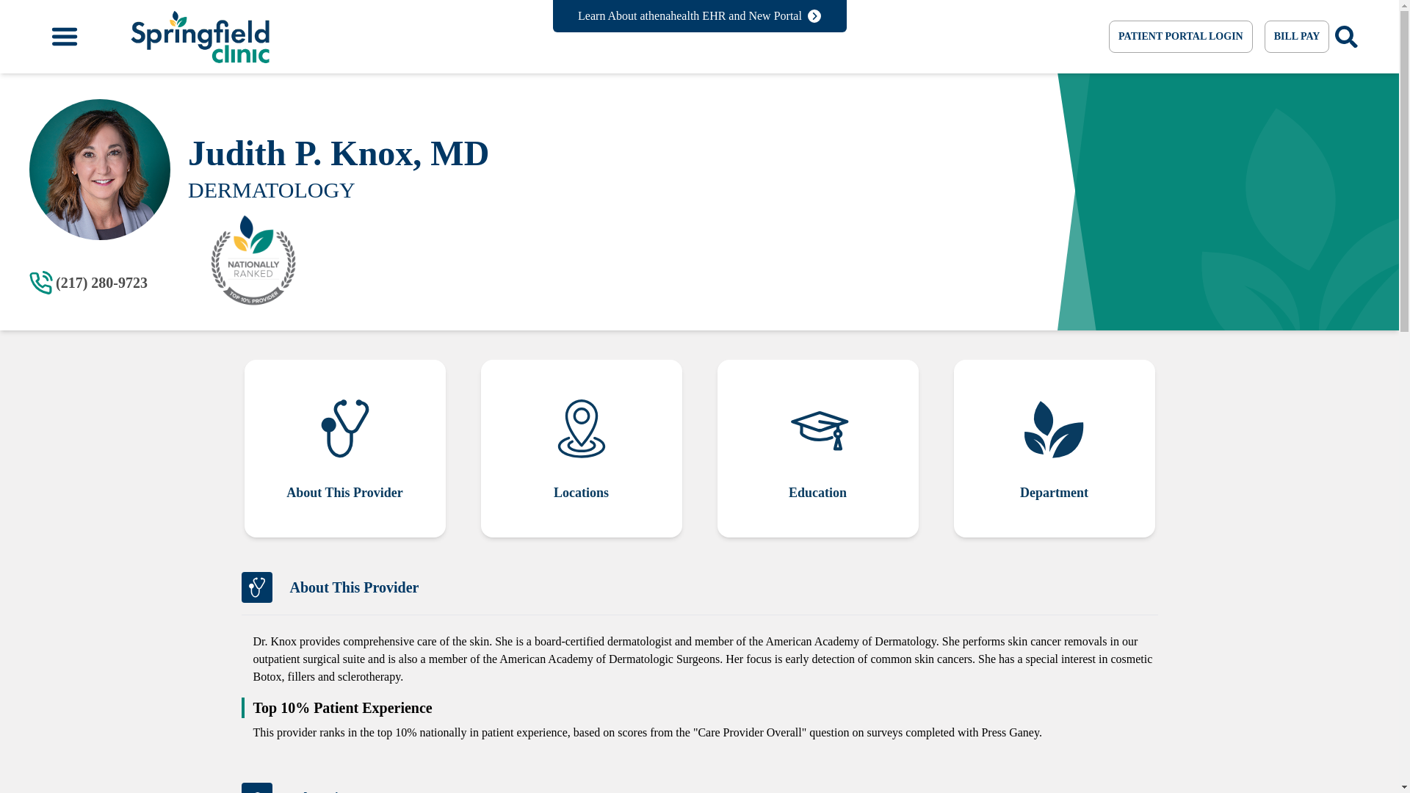  What do you see at coordinates (1181, 37) in the screenshot?
I see `PATIENT PORTAL LOGIN` at bounding box center [1181, 37].